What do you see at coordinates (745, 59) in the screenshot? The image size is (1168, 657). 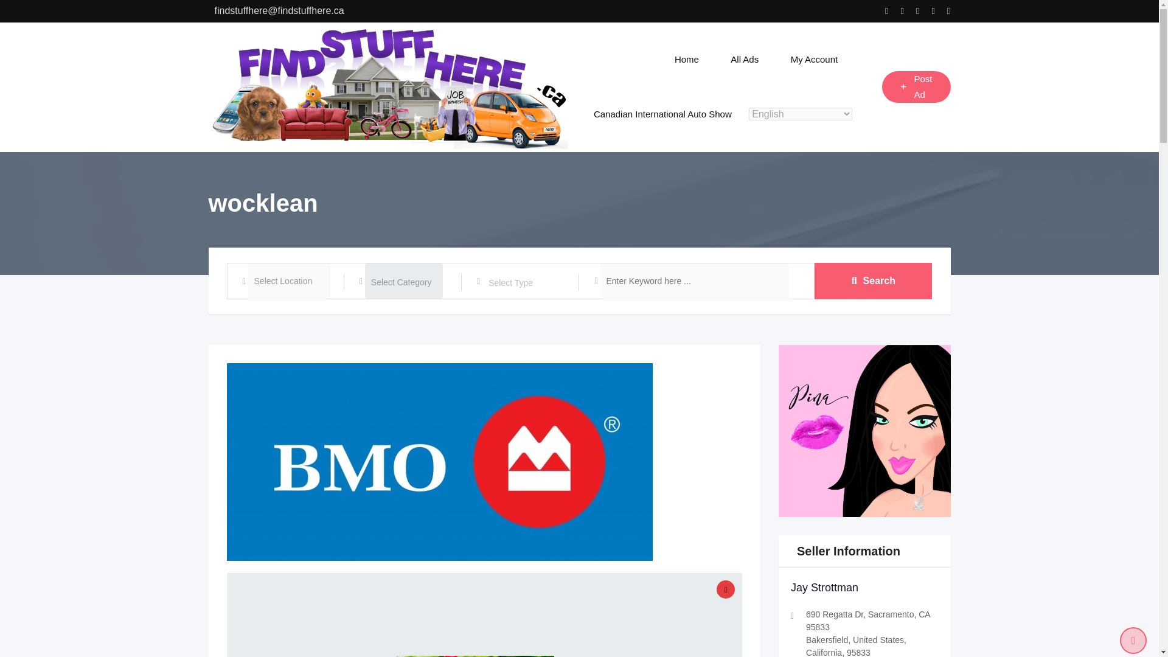 I see `All Ads` at bounding box center [745, 59].